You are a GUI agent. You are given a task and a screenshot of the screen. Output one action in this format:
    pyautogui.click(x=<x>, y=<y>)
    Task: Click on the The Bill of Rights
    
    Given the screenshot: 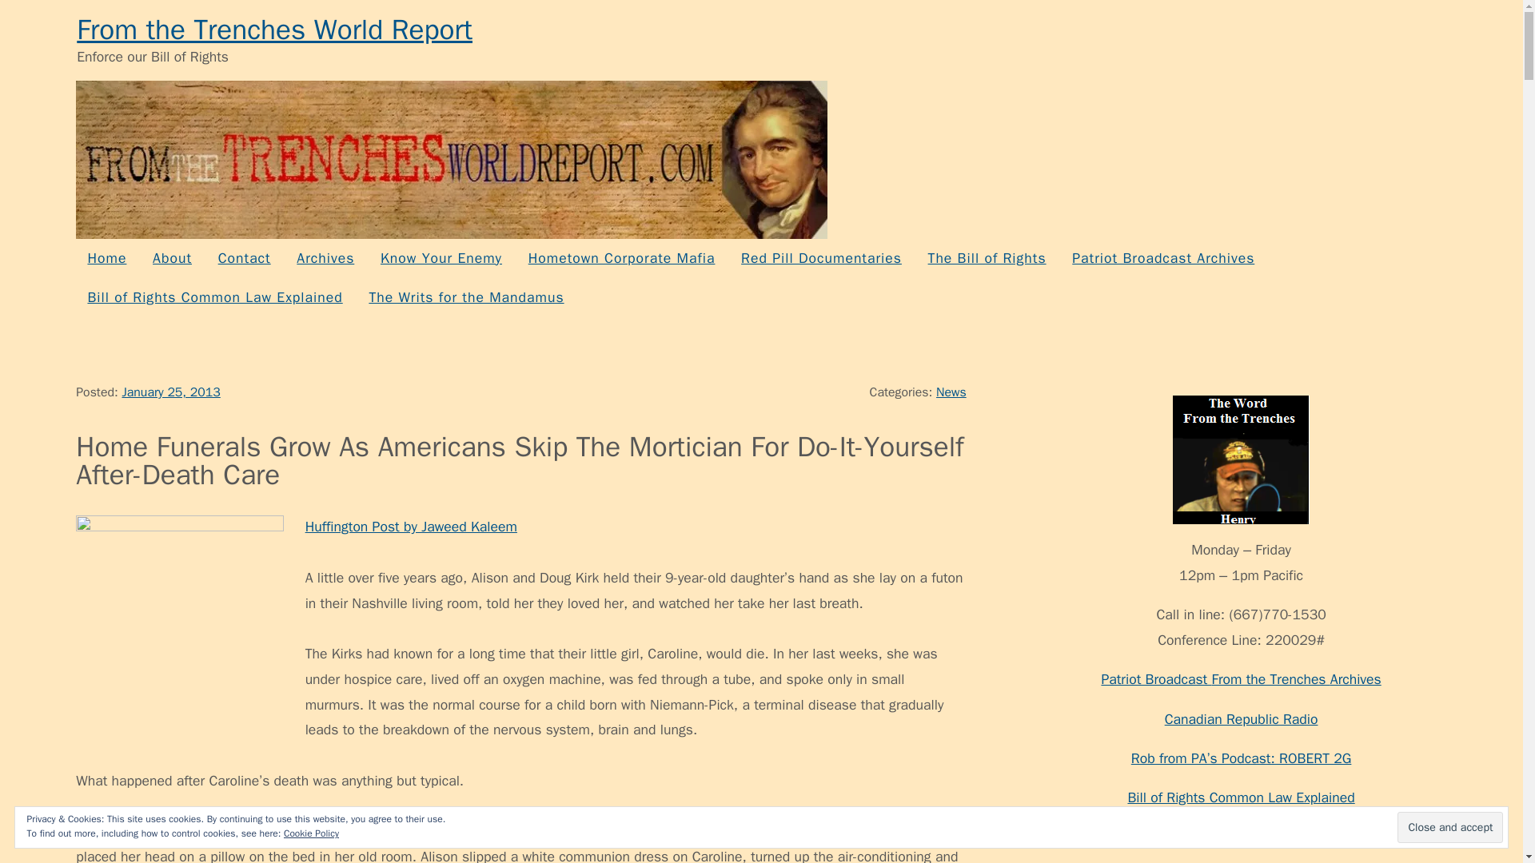 What is the action you would take?
    pyautogui.click(x=986, y=258)
    